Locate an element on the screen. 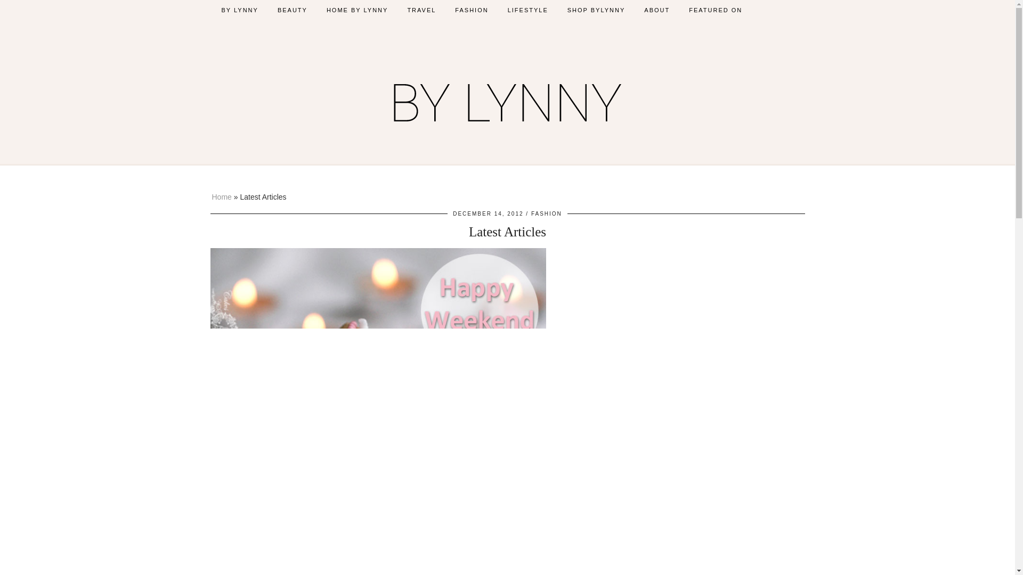 This screenshot has height=575, width=1023. Travel is located at coordinates (421, 10).